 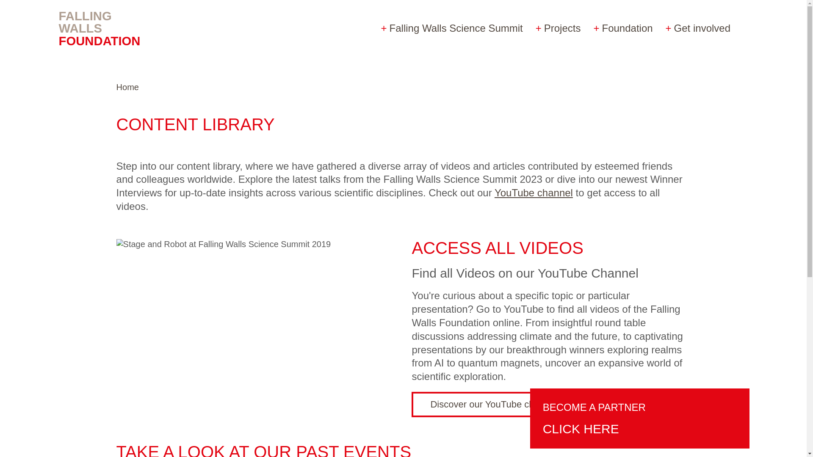 What do you see at coordinates (105, 28) in the screenshot?
I see `Home` at bounding box center [105, 28].